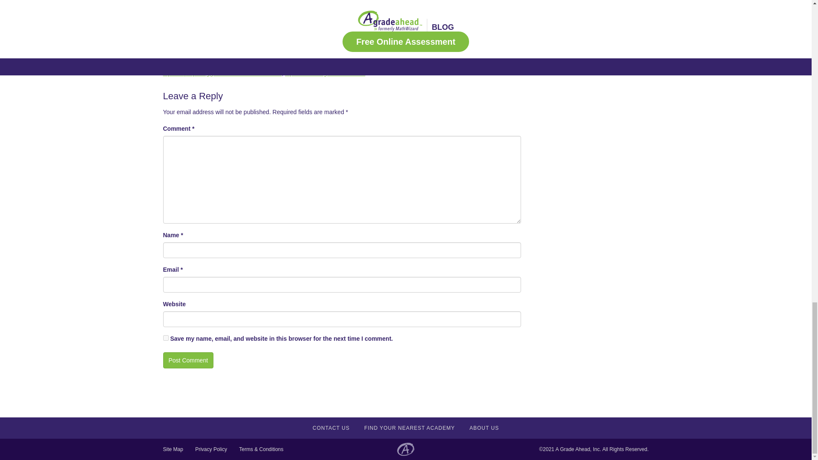  What do you see at coordinates (173, 449) in the screenshot?
I see `Site Map` at bounding box center [173, 449].